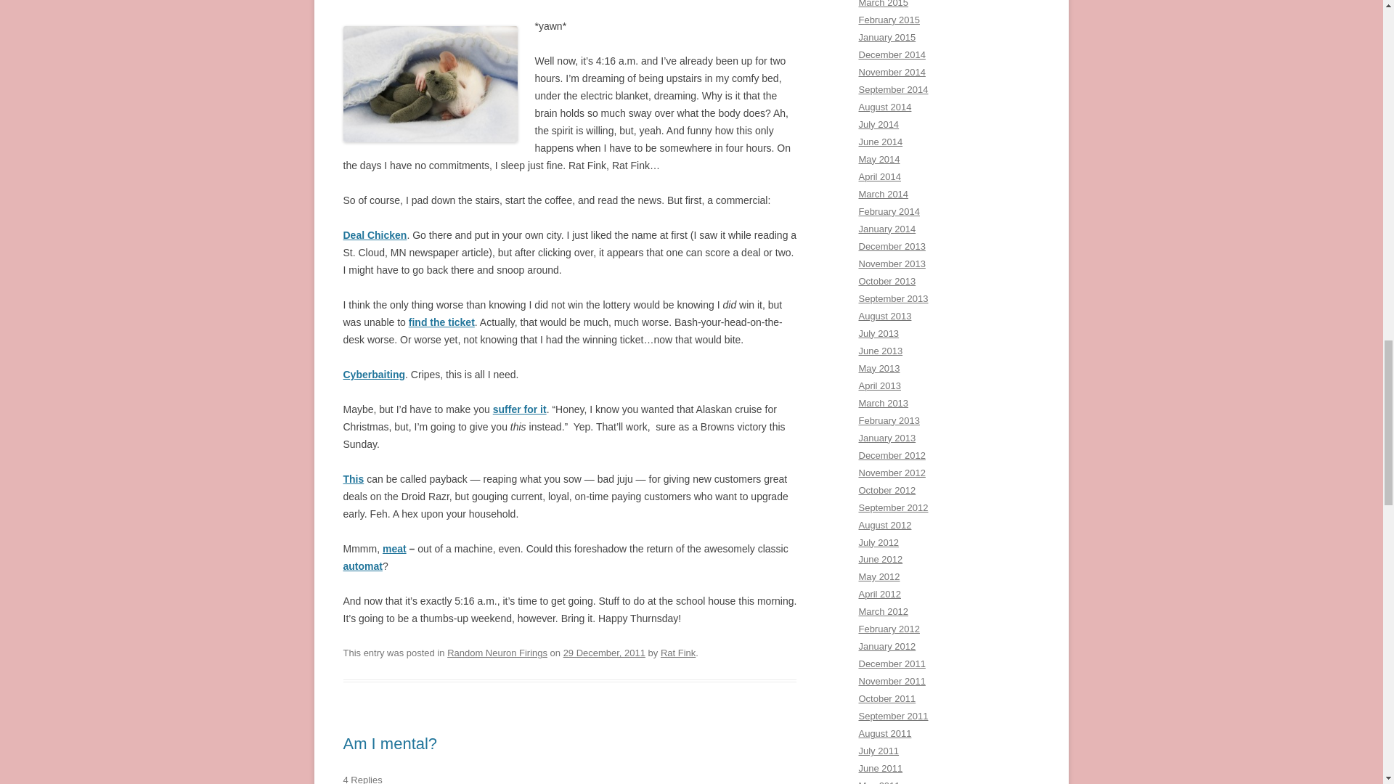 This screenshot has width=1394, height=784. What do you see at coordinates (678, 653) in the screenshot?
I see `View all posts by Rat Fink` at bounding box center [678, 653].